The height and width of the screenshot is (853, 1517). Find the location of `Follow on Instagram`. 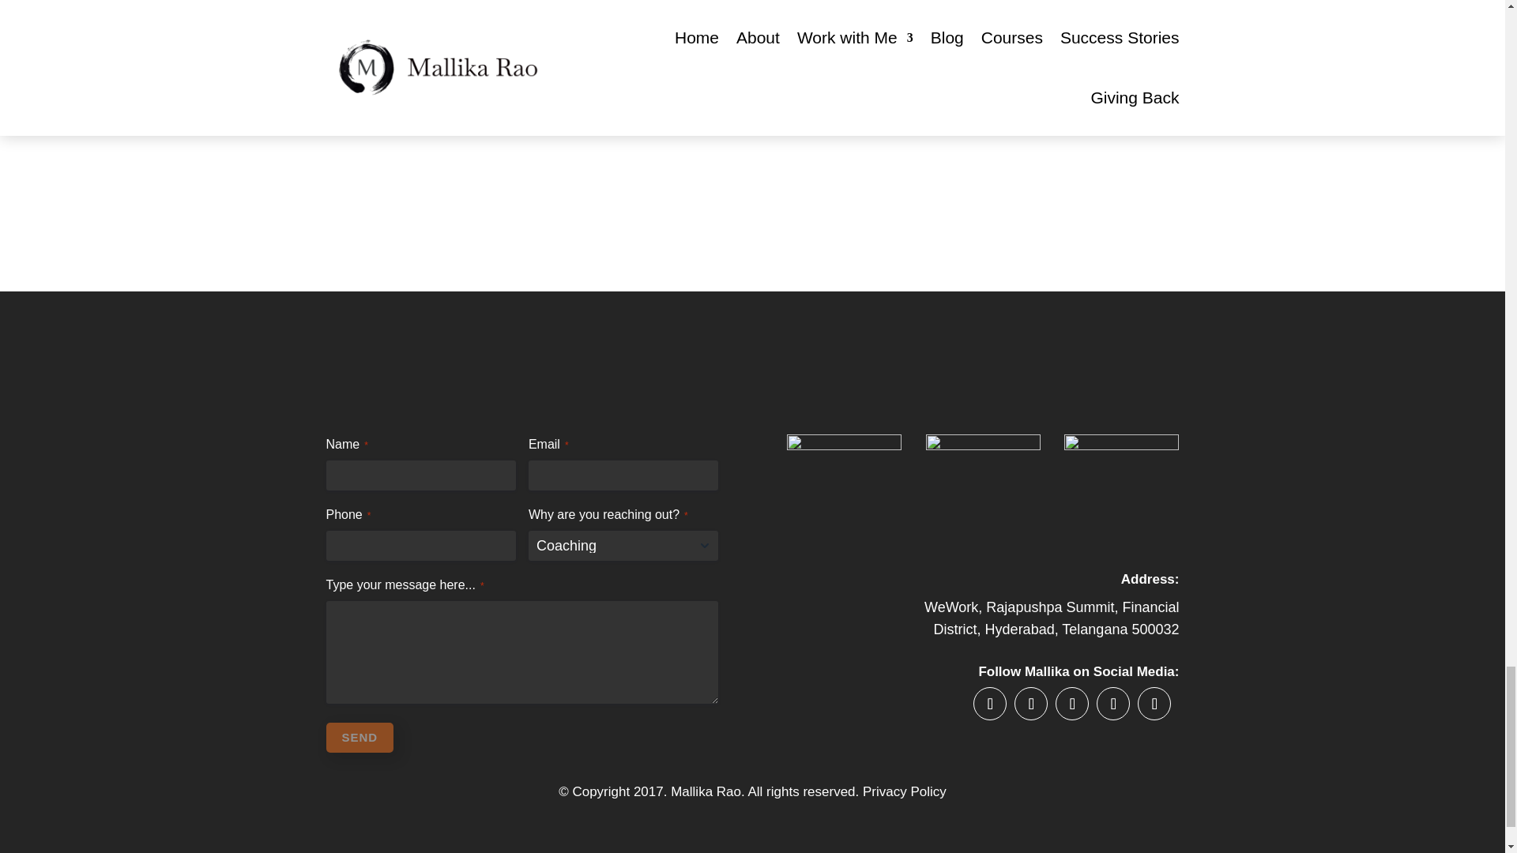

Follow on Instagram is located at coordinates (1072, 703).